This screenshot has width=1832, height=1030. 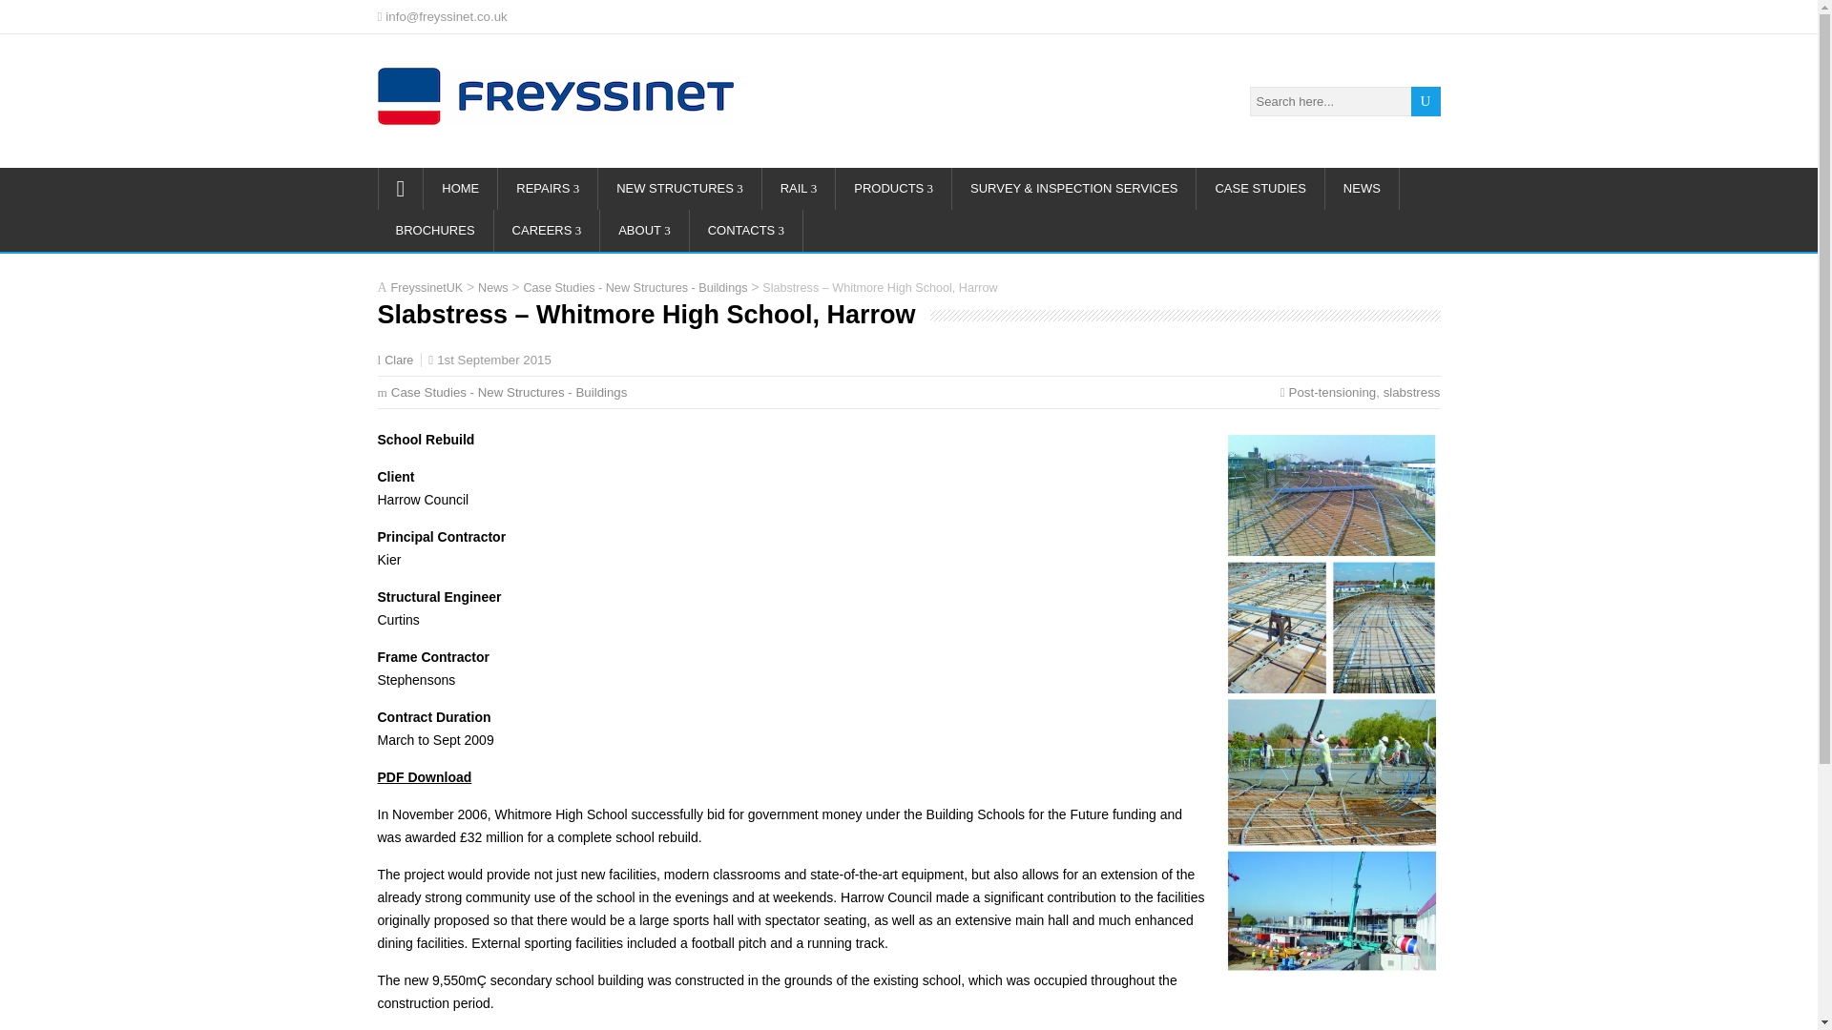 What do you see at coordinates (1426, 101) in the screenshot?
I see `U` at bounding box center [1426, 101].